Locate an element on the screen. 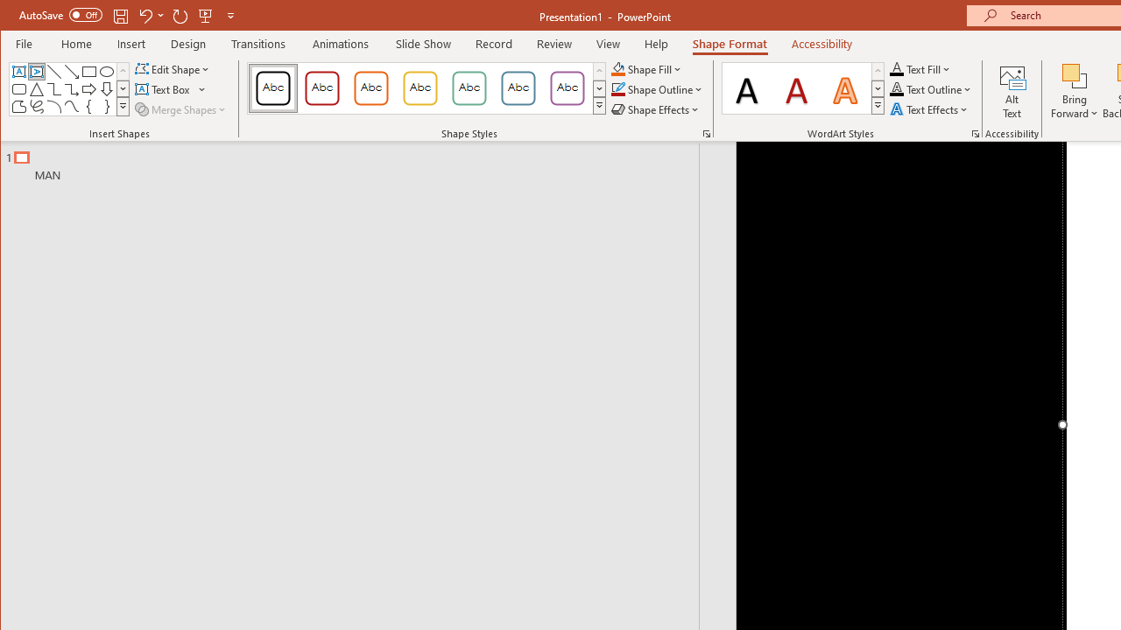 The width and height of the screenshot is (1121, 630). Colored Outline - Purple, Accent 6 is located at coordinates (567, 87).